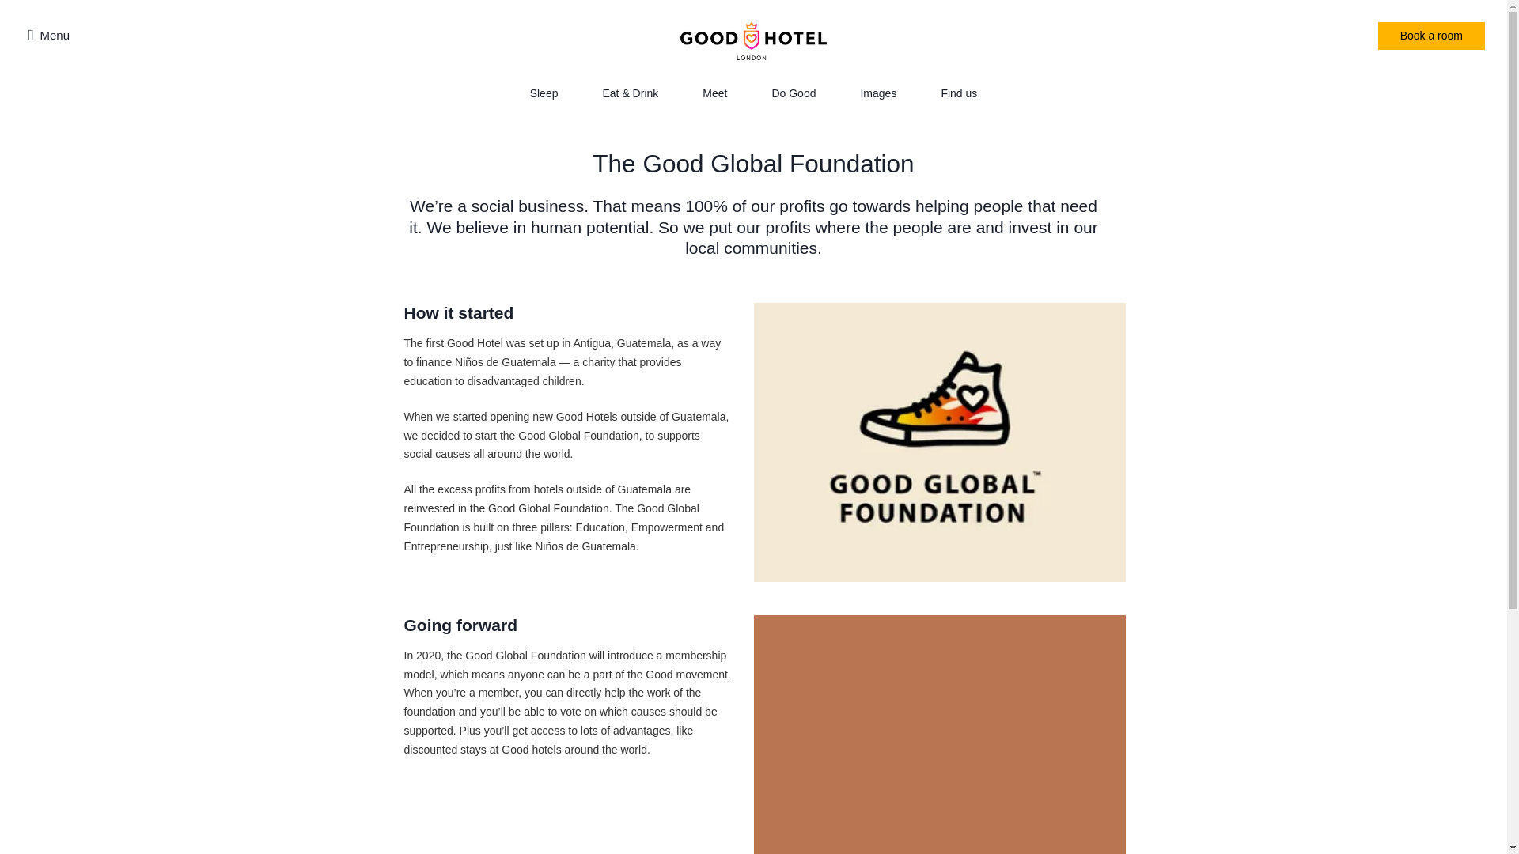 This screenshot has height=854, width=1519. Describe the element at coordinates (958, 93) in the screenshot. I see `Find us` at that location.